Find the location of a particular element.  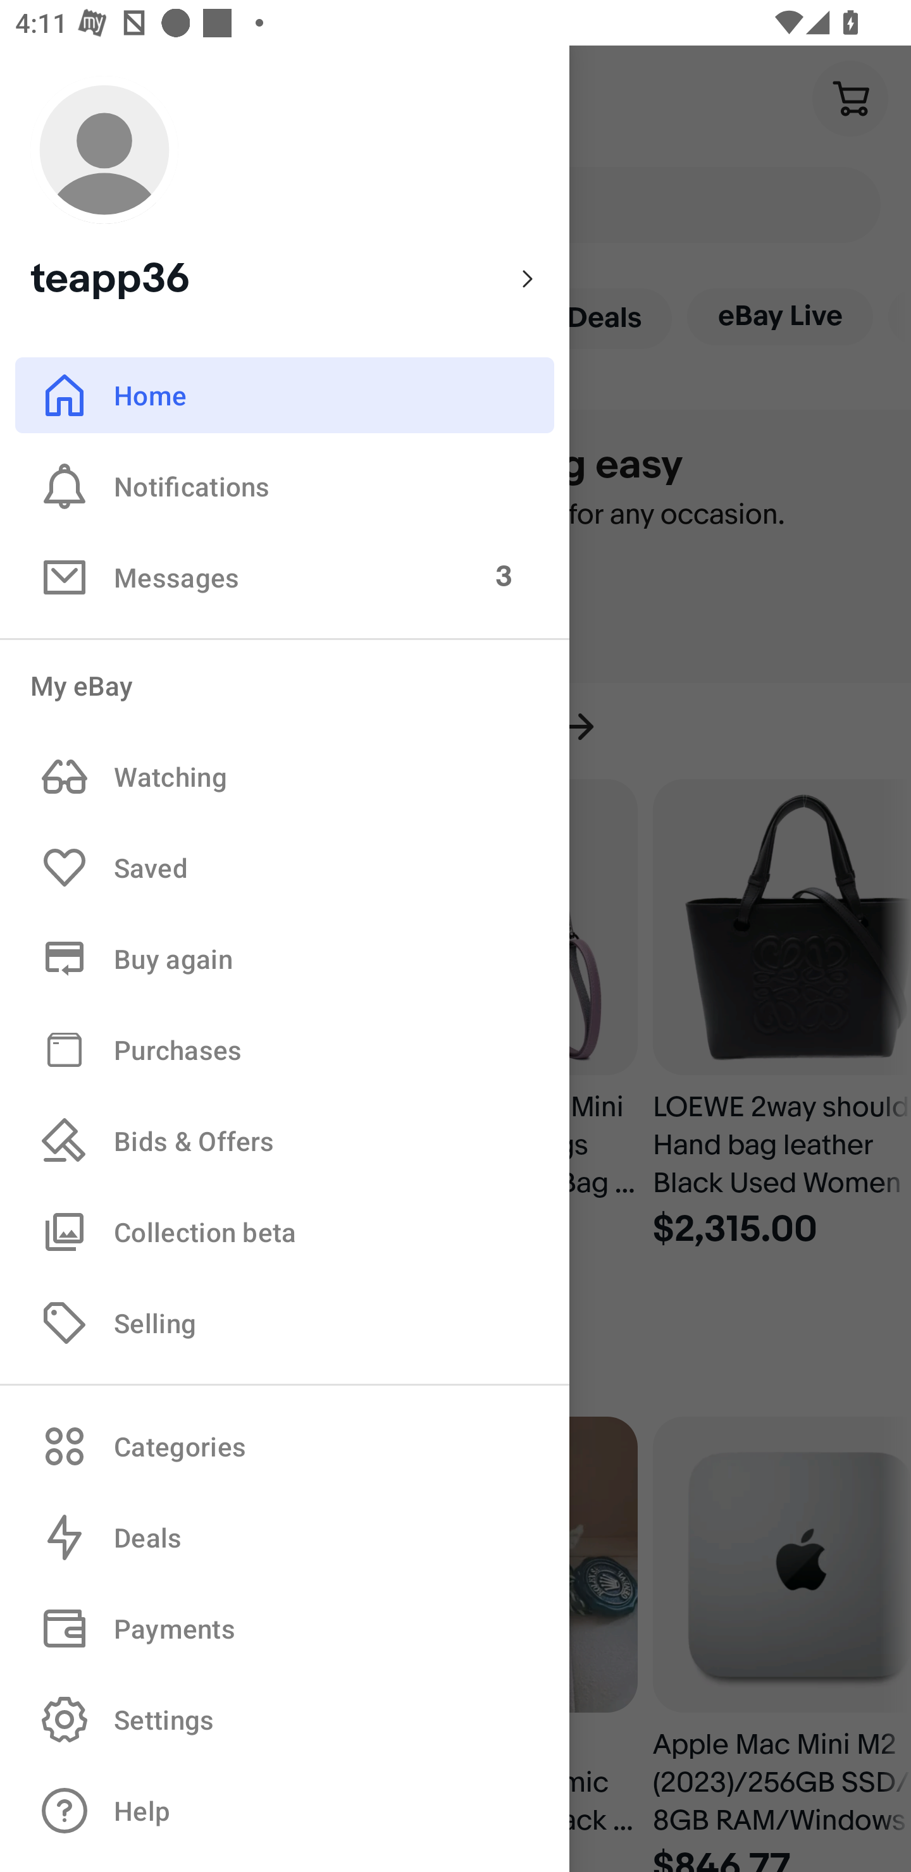

Notifications is located at coordinates (285, 486).